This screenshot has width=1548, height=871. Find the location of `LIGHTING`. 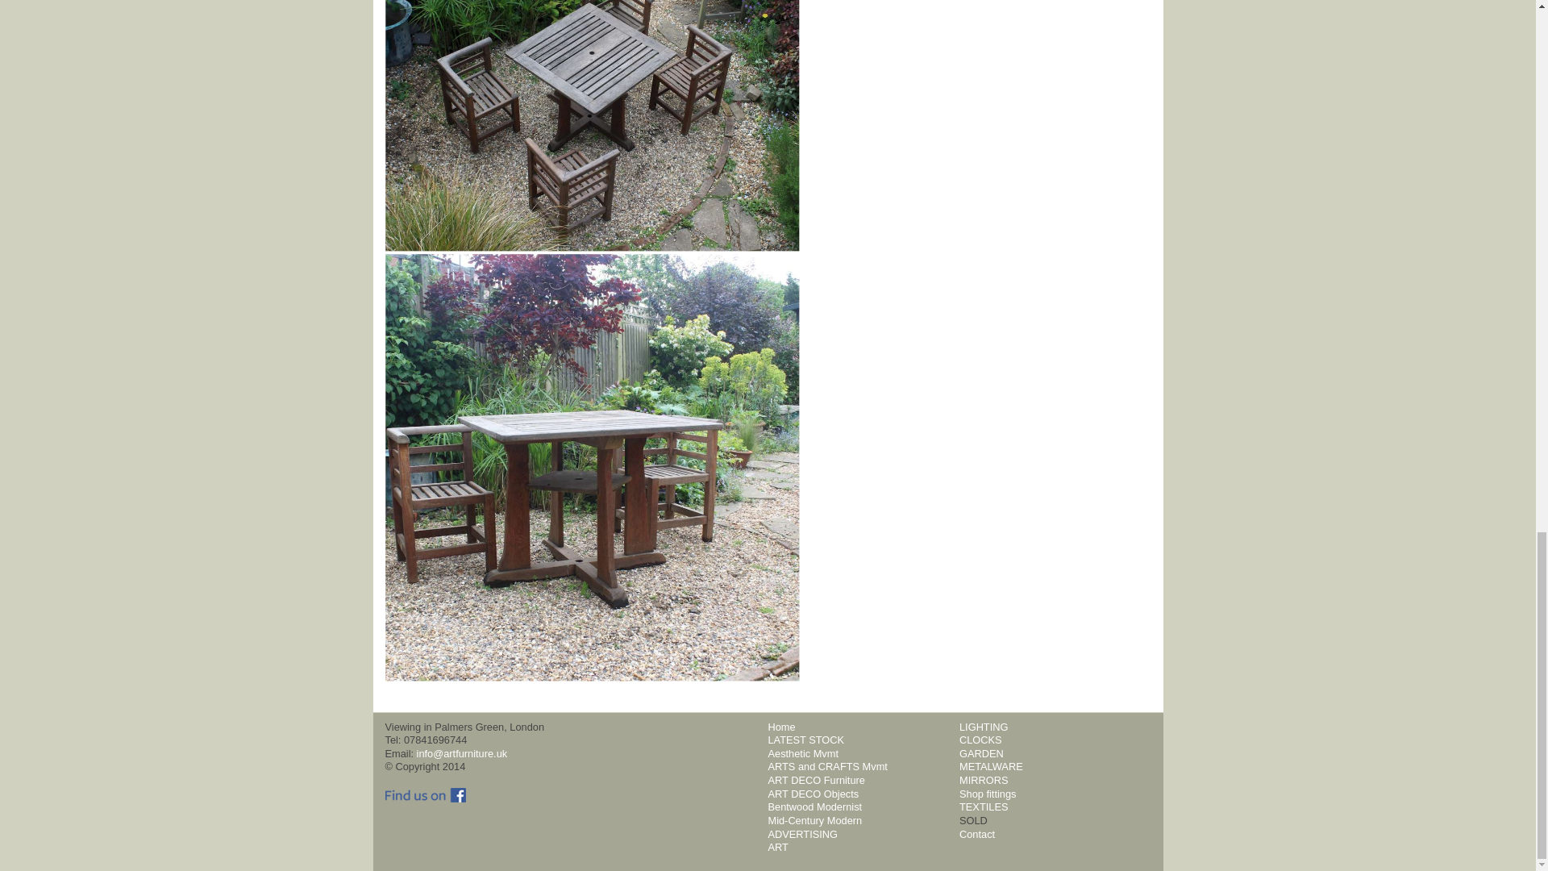

LIGHTING is located at coordinates (984, 727).